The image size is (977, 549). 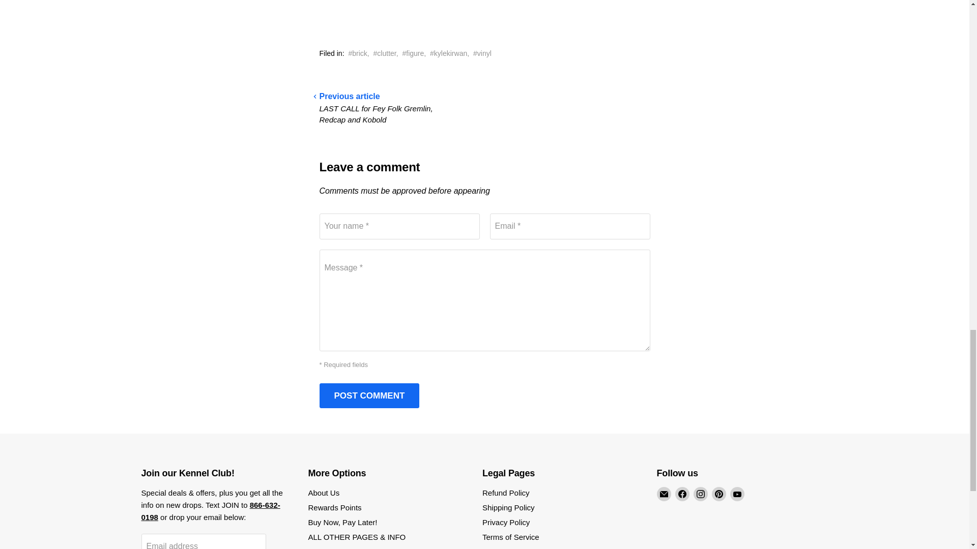 I want to click on Links, so click(x=211, y=511).